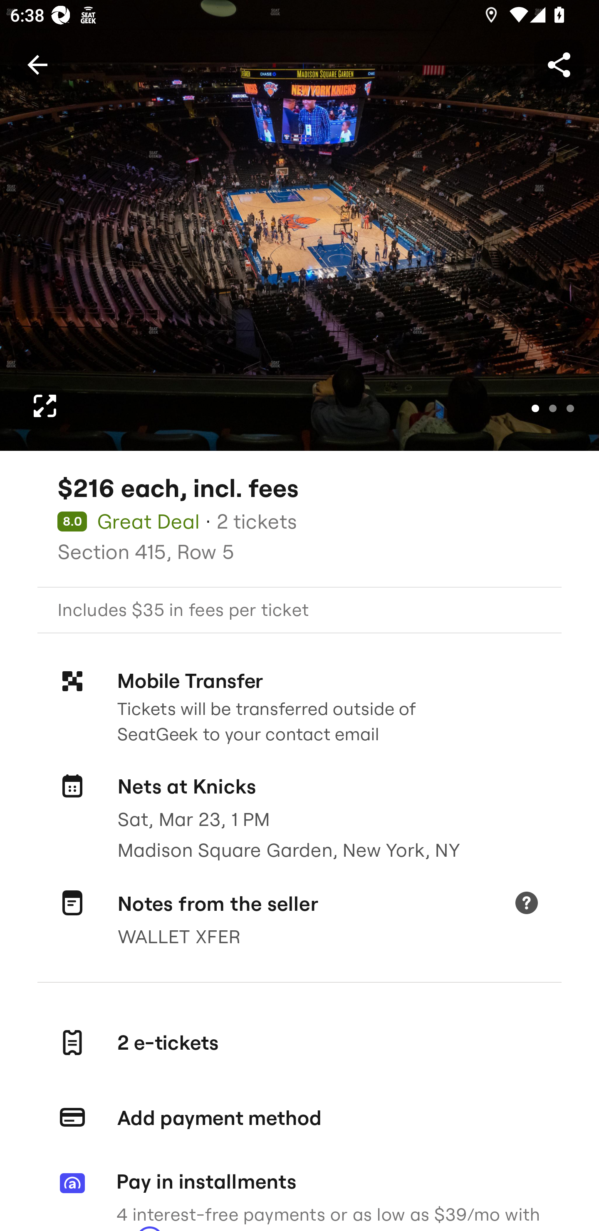 The image size is (599, 1231). What do you see at coordinates (299, 1118) in the screenshot?
I see `Add payment method` at bounding box center [299, 1118].